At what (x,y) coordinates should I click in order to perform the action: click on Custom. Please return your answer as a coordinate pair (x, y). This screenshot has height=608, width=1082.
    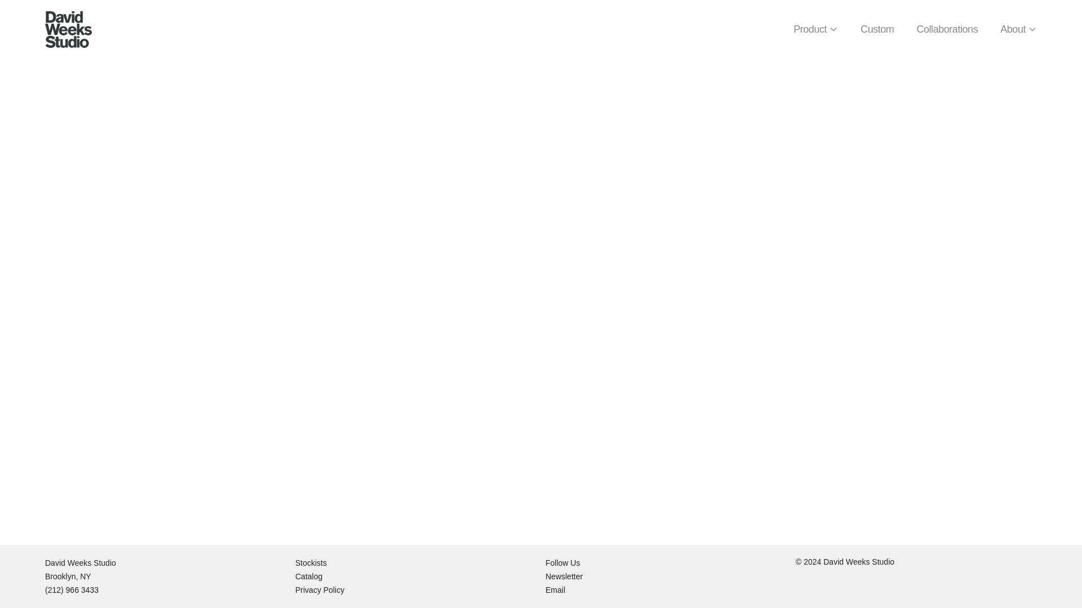
    Looking at the image, I should click on (877, 29).